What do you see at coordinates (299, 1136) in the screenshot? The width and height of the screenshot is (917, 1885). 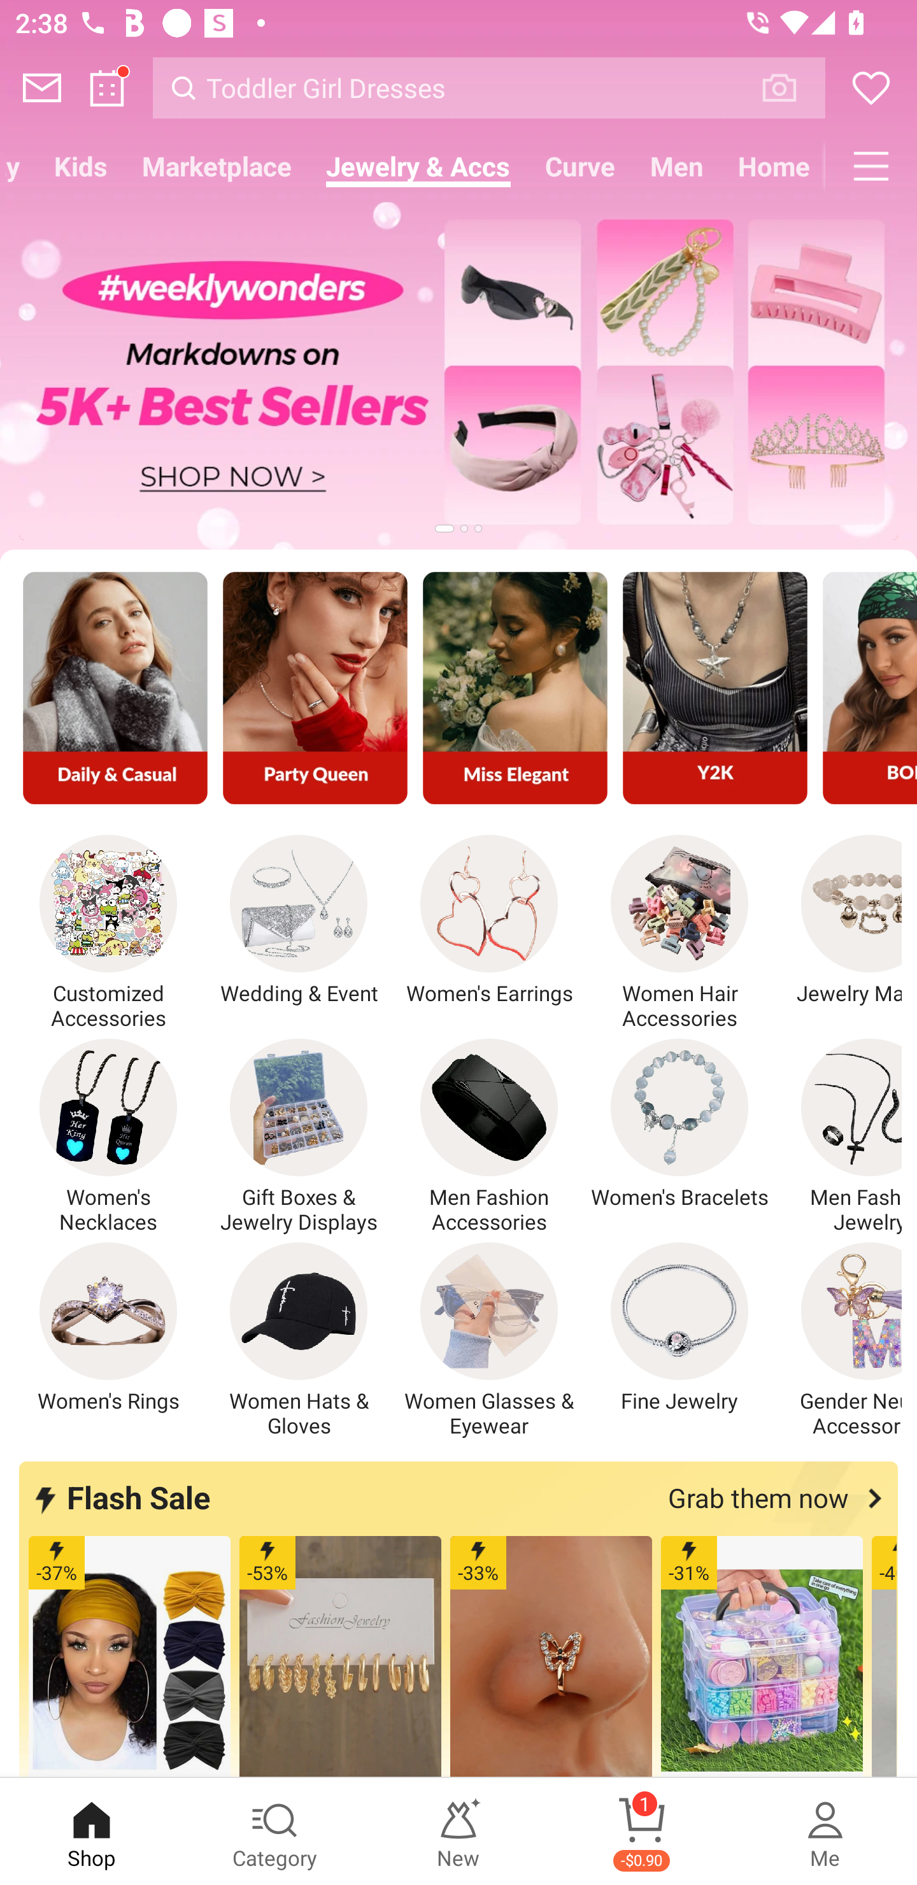 I see `Gift Boxes & Jewelry Displays` at bounding box center [299, 1136].